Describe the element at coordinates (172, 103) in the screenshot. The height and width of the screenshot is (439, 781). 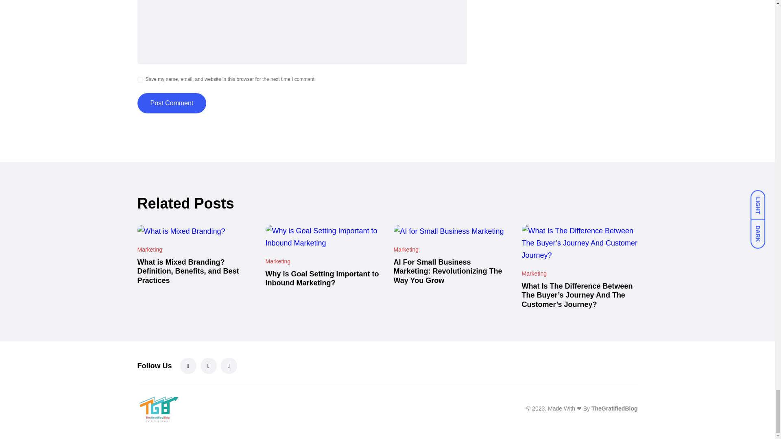
I see `Post Comment` at that location.